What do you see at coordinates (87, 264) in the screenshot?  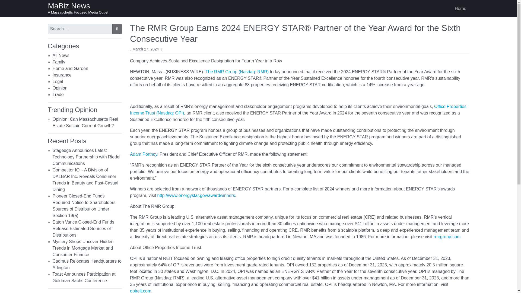 I see `Cadmus Relocates Headquarters to Arlington` at bounding box center [87, 264].